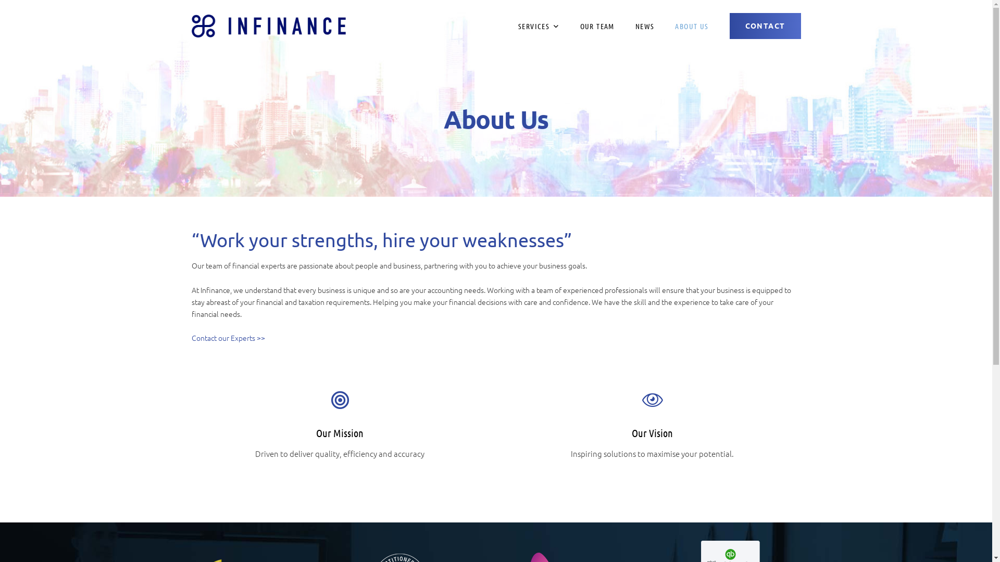 The height and width of the screenshot is (562, 1000). I want to click on OUR TEAM, so click(597, 26).